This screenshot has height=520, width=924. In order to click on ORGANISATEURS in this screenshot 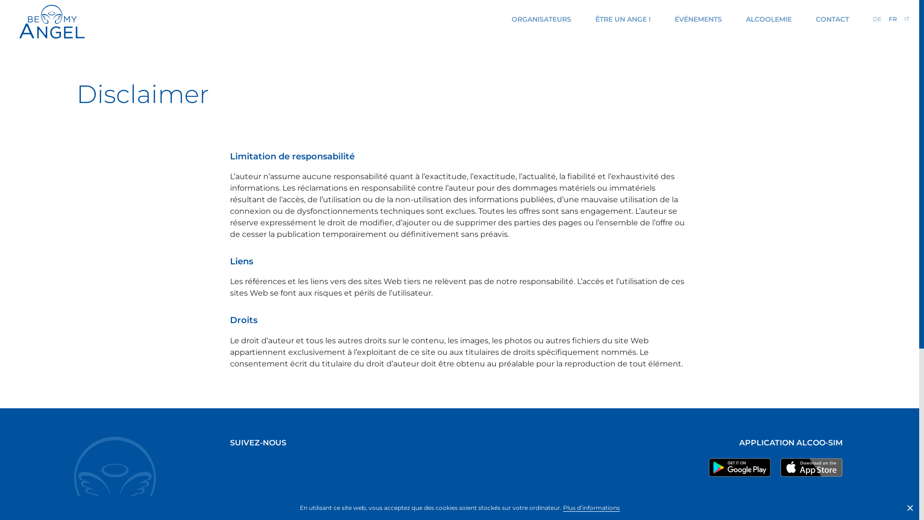, I will do `click(541, 19)`.